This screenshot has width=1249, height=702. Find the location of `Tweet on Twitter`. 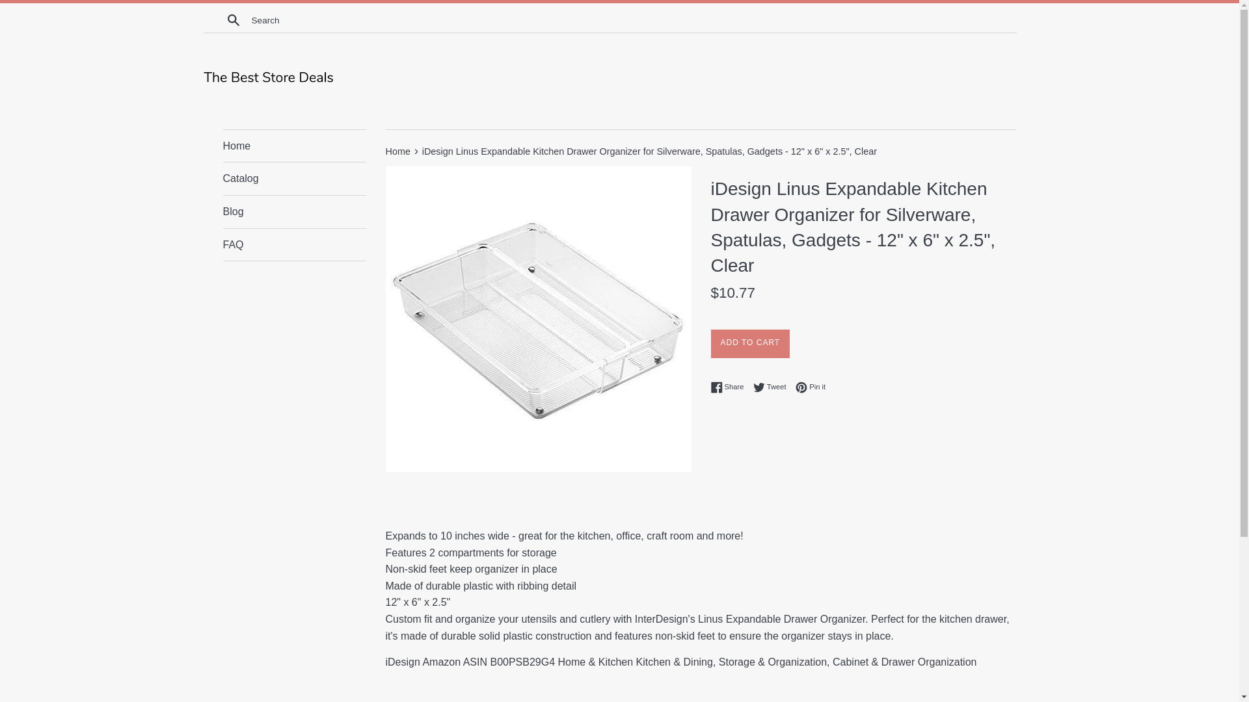

Tweet on Twitter is located at coordinates (730, 387).